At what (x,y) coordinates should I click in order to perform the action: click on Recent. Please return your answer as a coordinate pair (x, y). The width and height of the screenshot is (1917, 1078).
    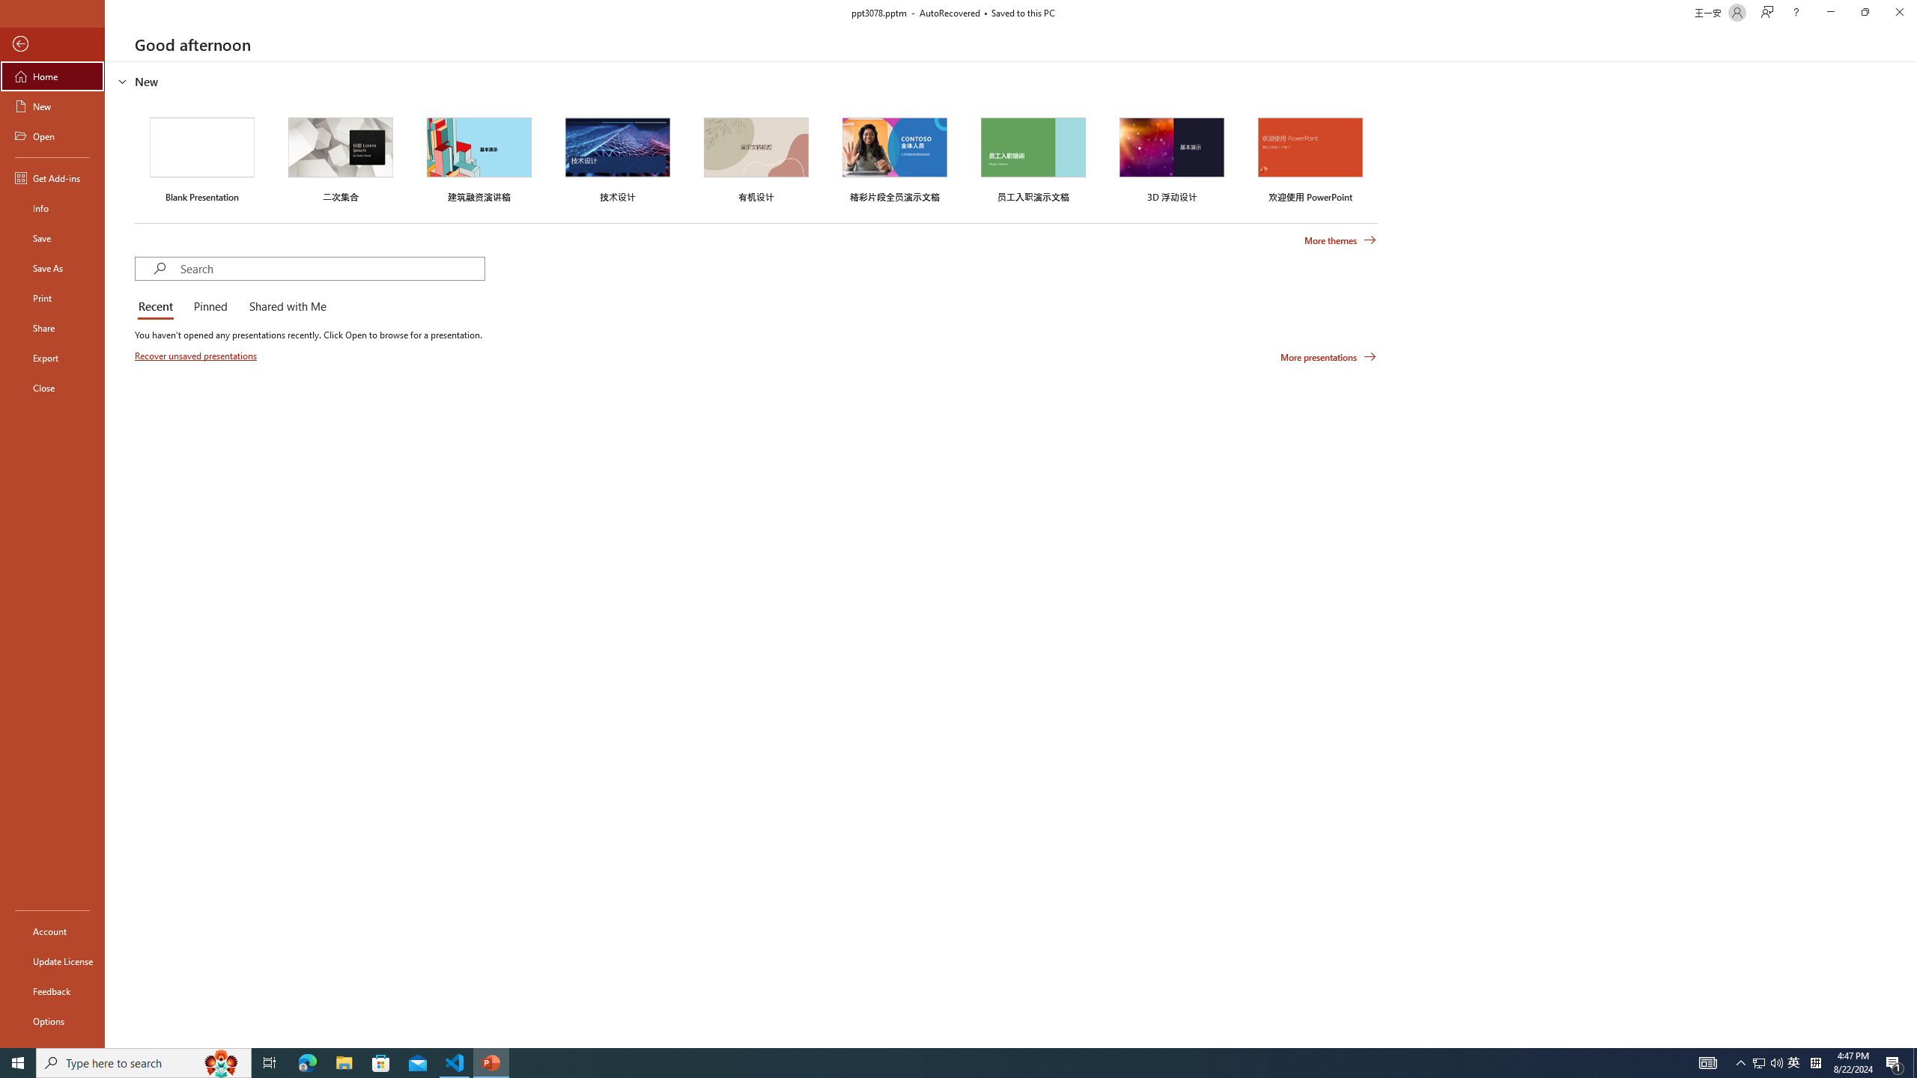
    Looking at the image, I should click on (158, 307).